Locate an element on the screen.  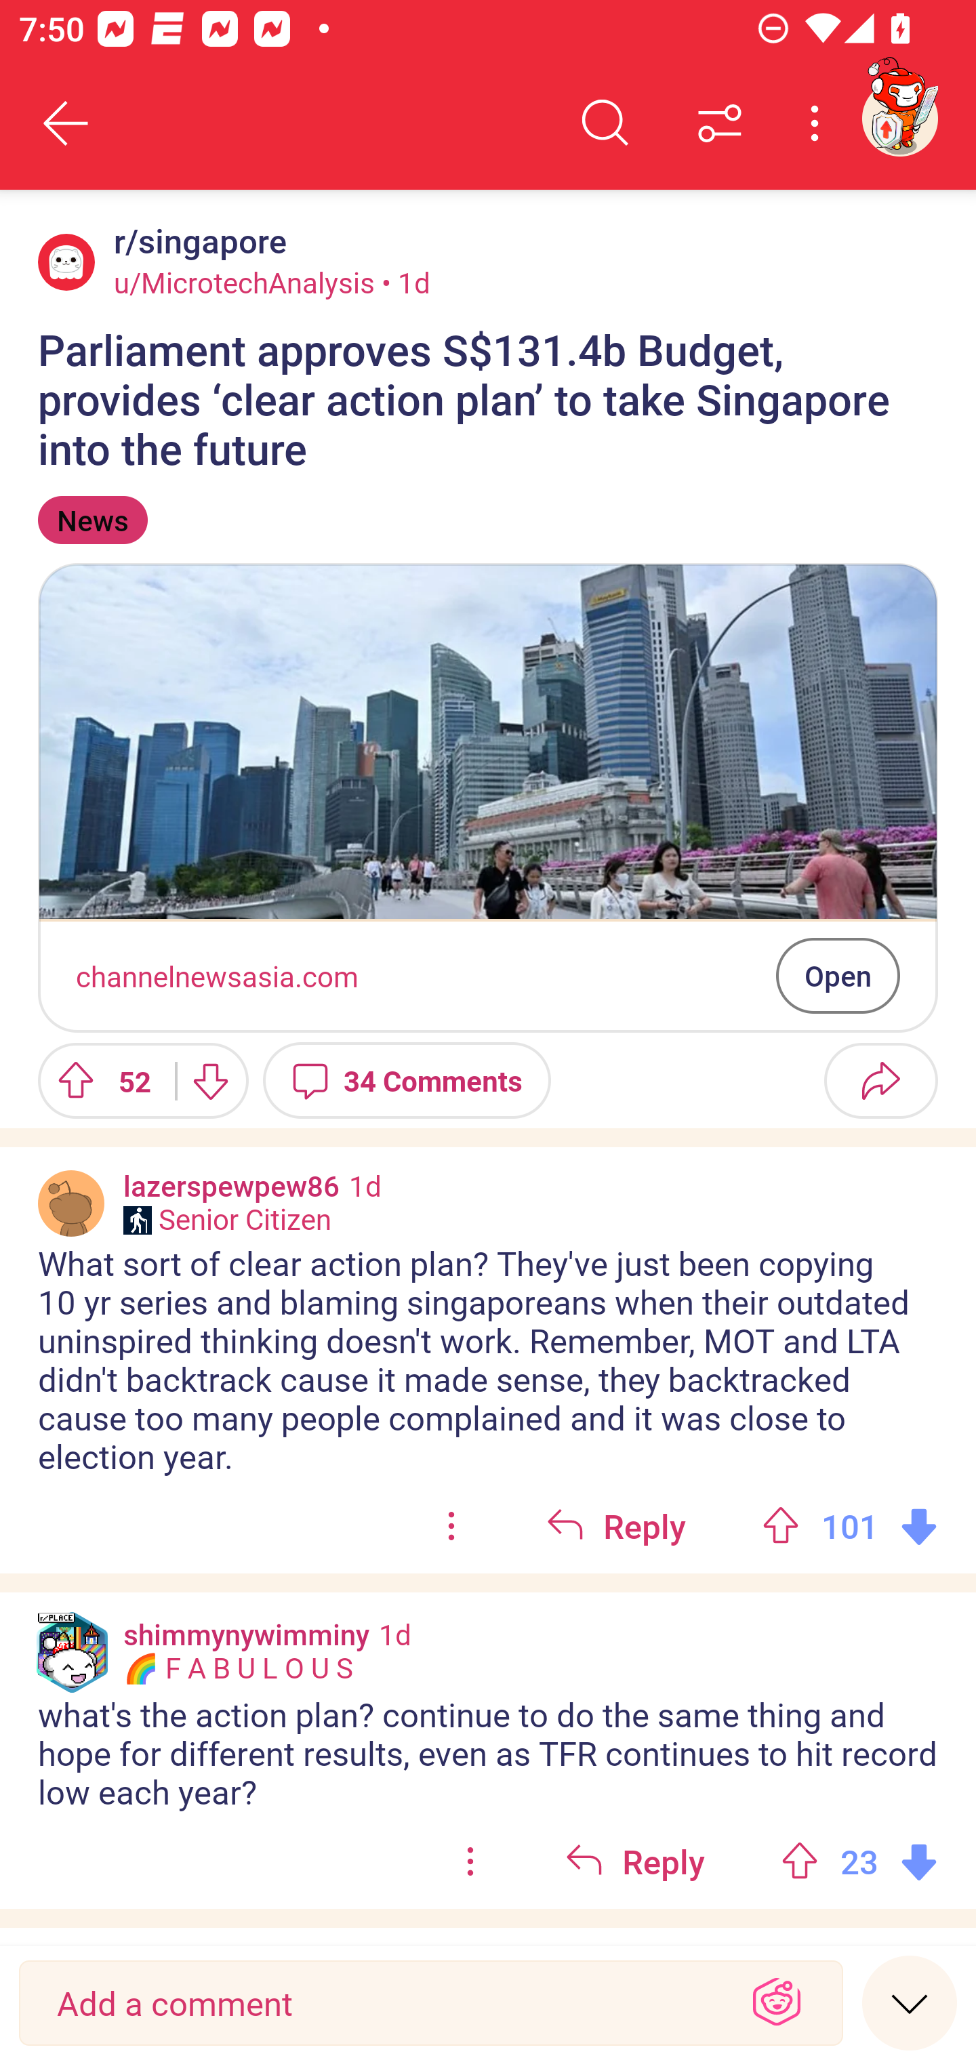
Share is located at coordinates (880, 1080).